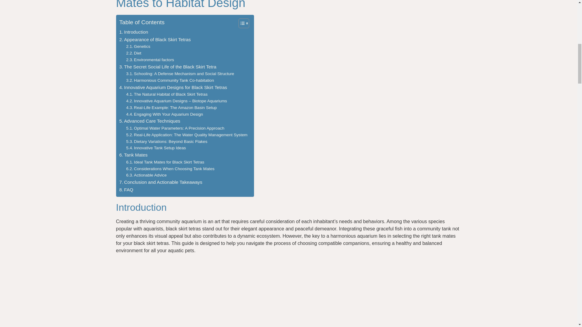 The height and width of the screenshot is (327, 582). What do you see at coordinates (150, 121) in the screenshot?
I see `Advanced Care Techniques` at bounding box center [150, 121].